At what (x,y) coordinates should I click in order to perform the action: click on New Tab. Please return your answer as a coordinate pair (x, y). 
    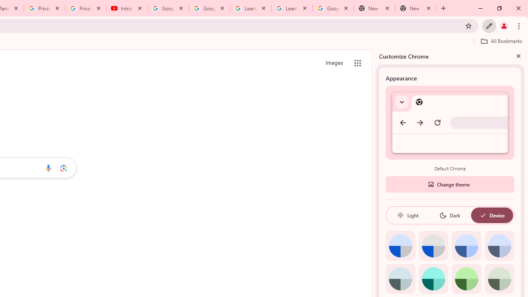
    Looking at the image, I should click on (416, 8).